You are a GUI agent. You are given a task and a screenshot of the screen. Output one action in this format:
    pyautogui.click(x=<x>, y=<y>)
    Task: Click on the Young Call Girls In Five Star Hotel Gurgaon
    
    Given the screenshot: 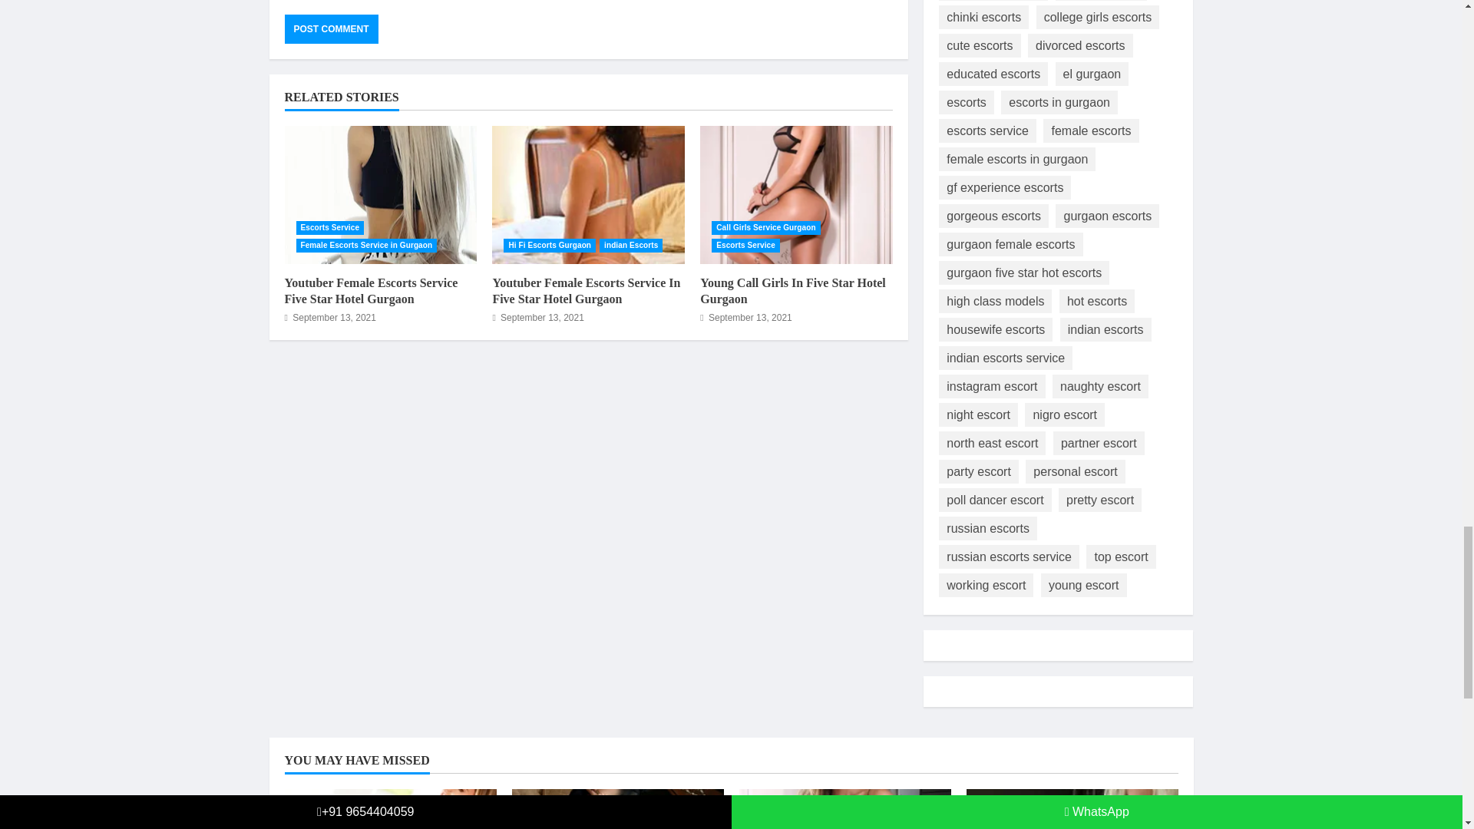 What is the action you would take?
    pyautogui.click(x=792, y=290)
    